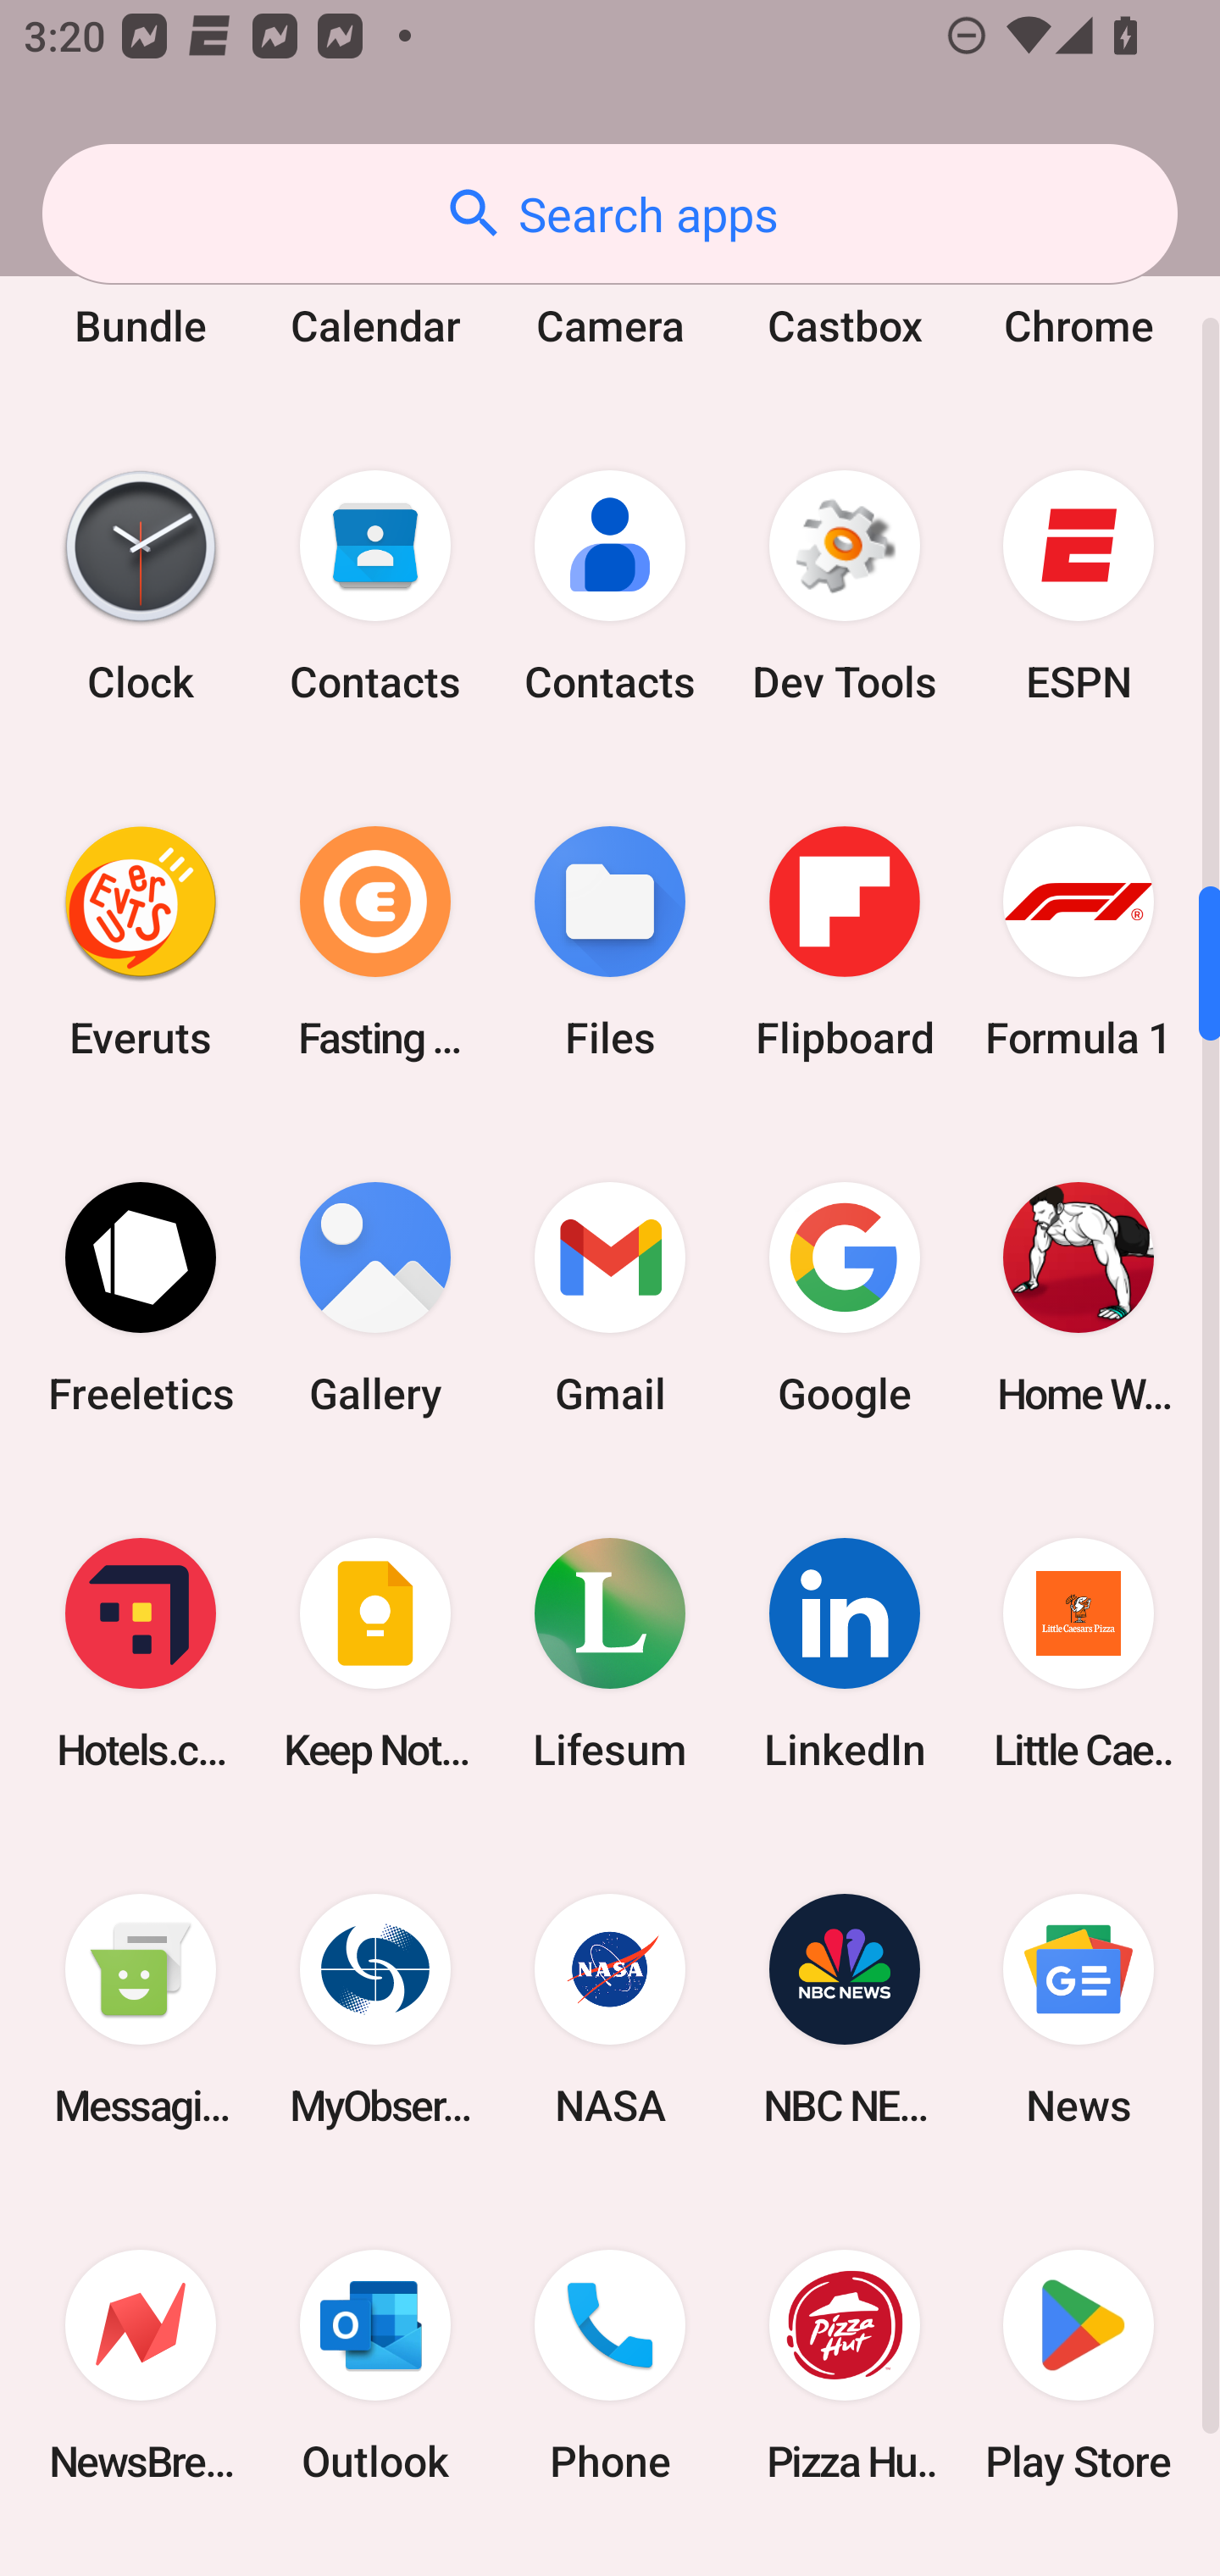 Image resolution: width=1220 pixels, height=2576 pixels. Describe the element at coordinates (1079, 1653) in the screenshot. I see `Little Caesars Pizza` at that location.